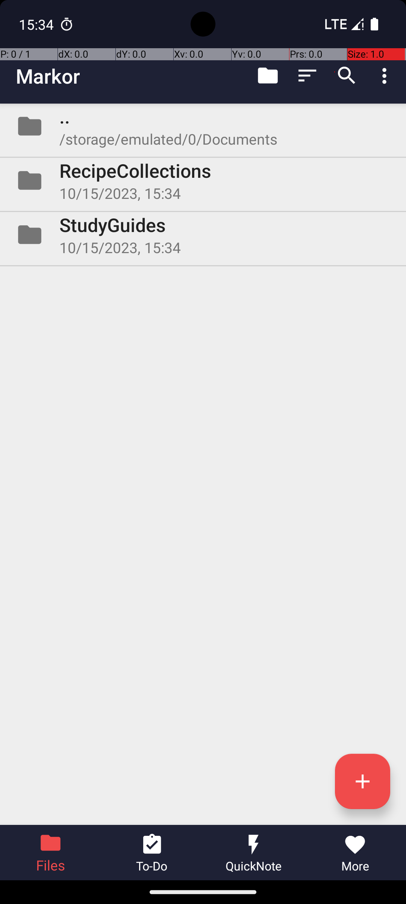 The image size is (406, 904). Describe the element at coordinates (203, 235) in the screenshot. I see `Folder StudyGuides ` at that location.